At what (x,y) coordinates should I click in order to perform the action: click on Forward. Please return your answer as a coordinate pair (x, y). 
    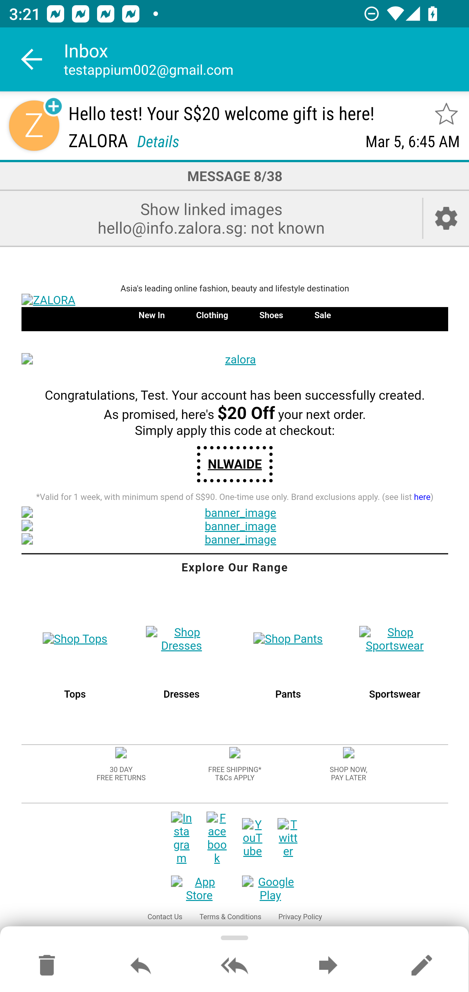
    Looking at the image, I should click on (328, 966).